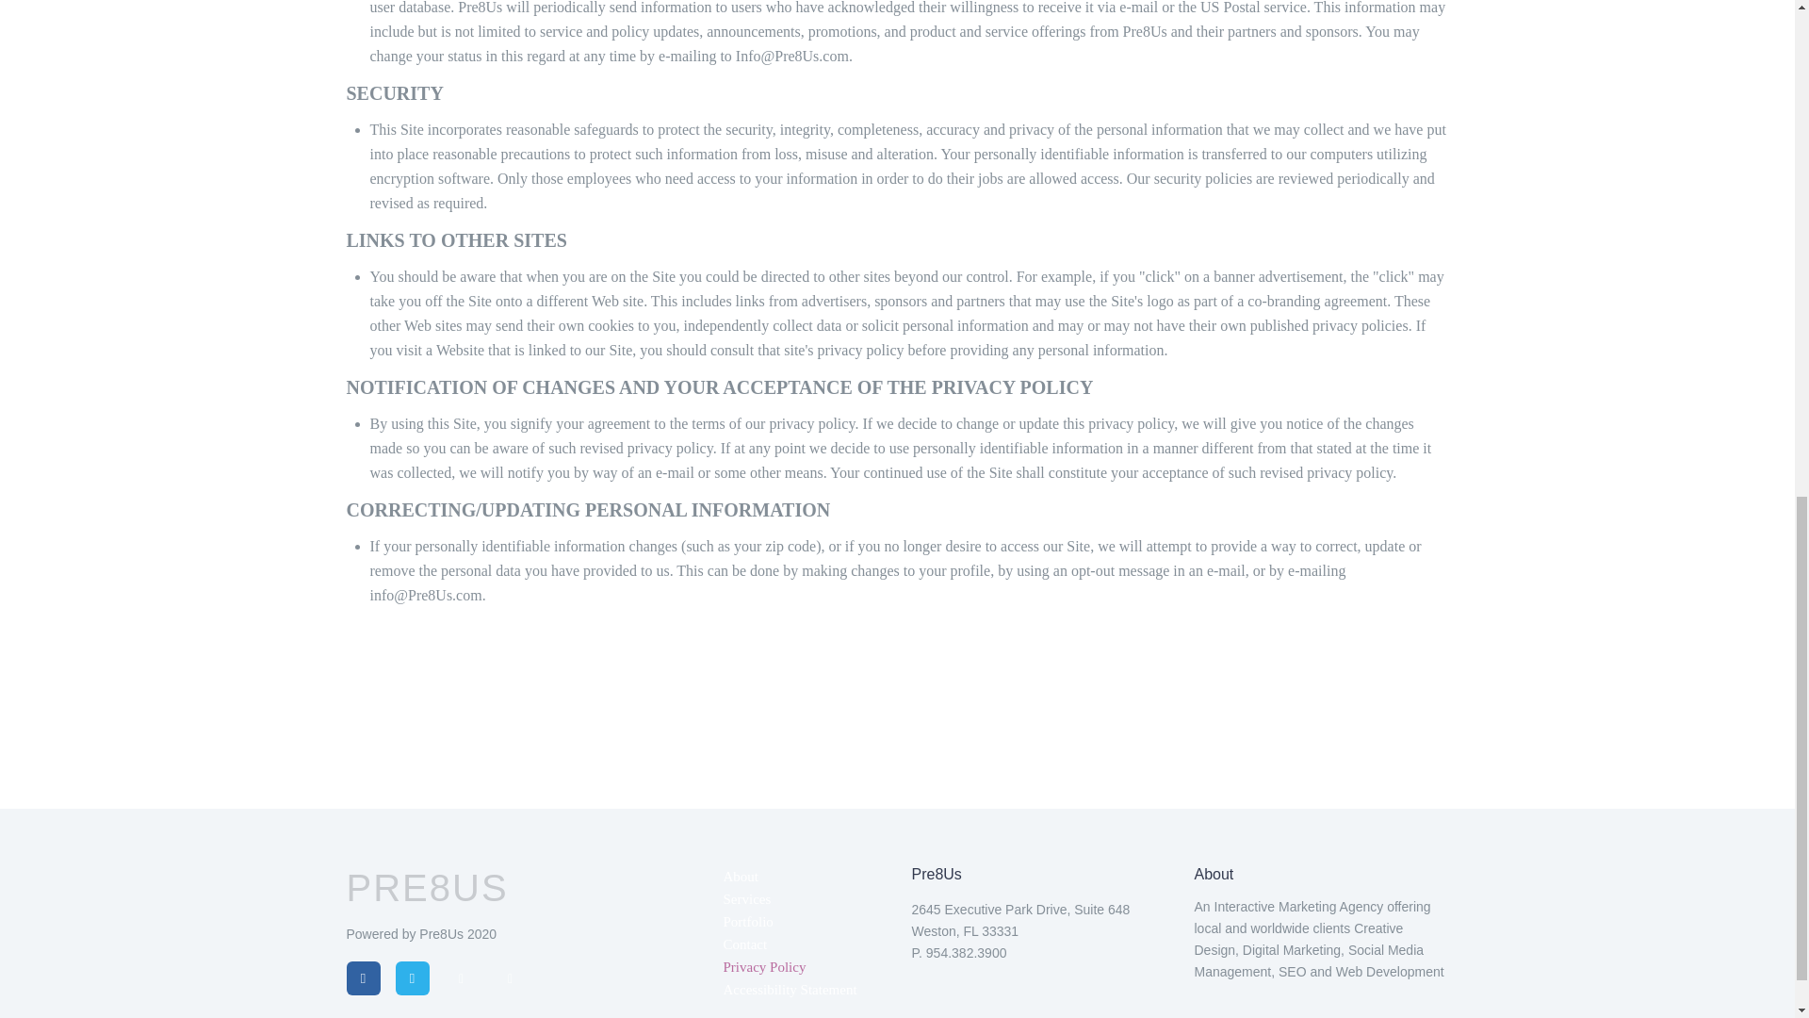 This screenshot has width=1809, height=1018. What do you see at coordinates (745, 944) in the screenshot?
I see `Contact` at bounding box center [745, 944].